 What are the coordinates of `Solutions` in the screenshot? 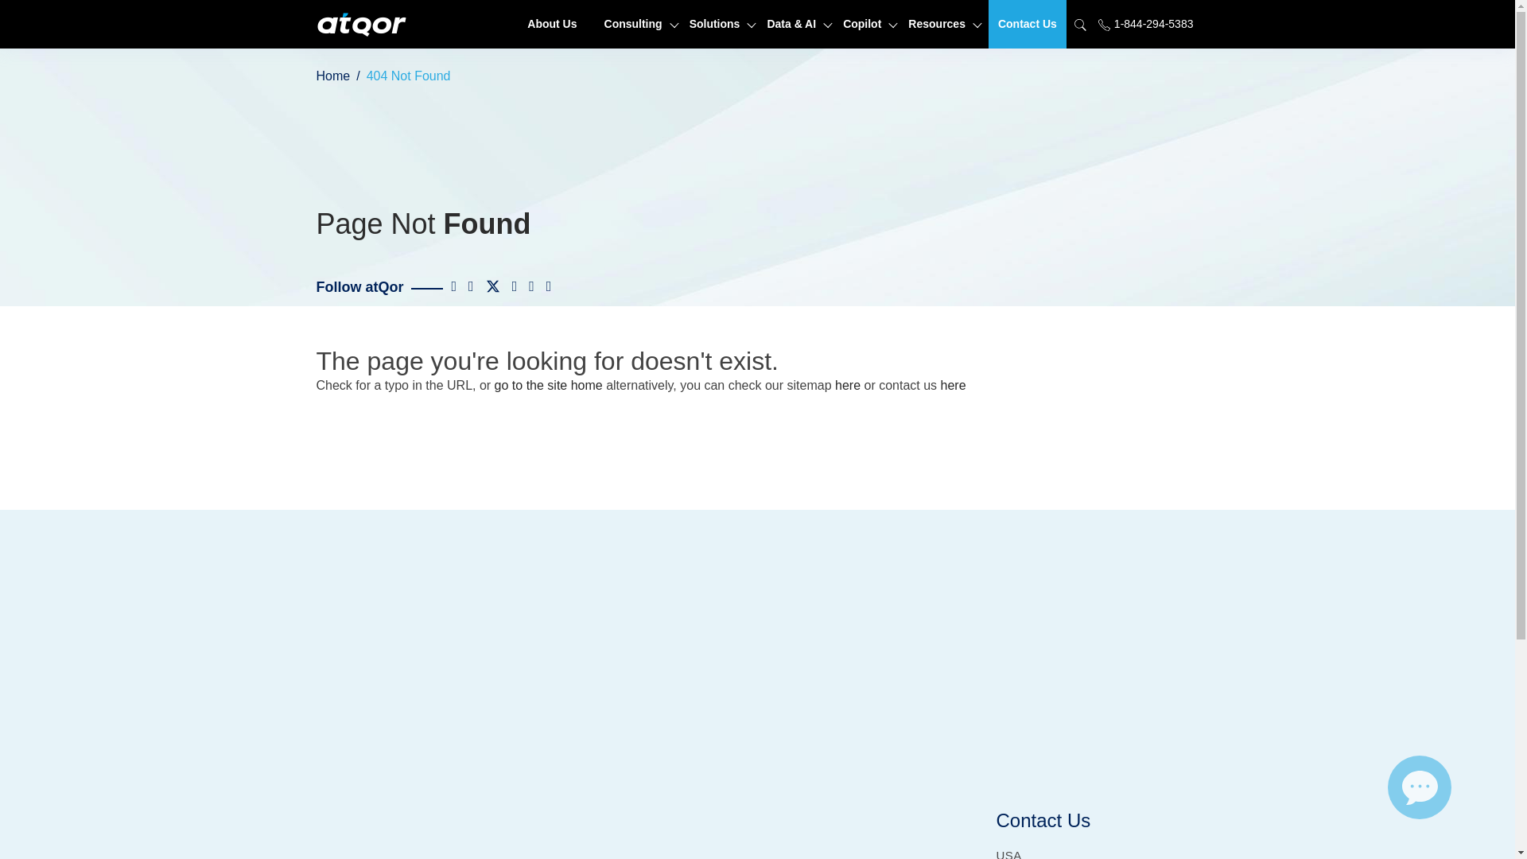 It's located at (714, 24).